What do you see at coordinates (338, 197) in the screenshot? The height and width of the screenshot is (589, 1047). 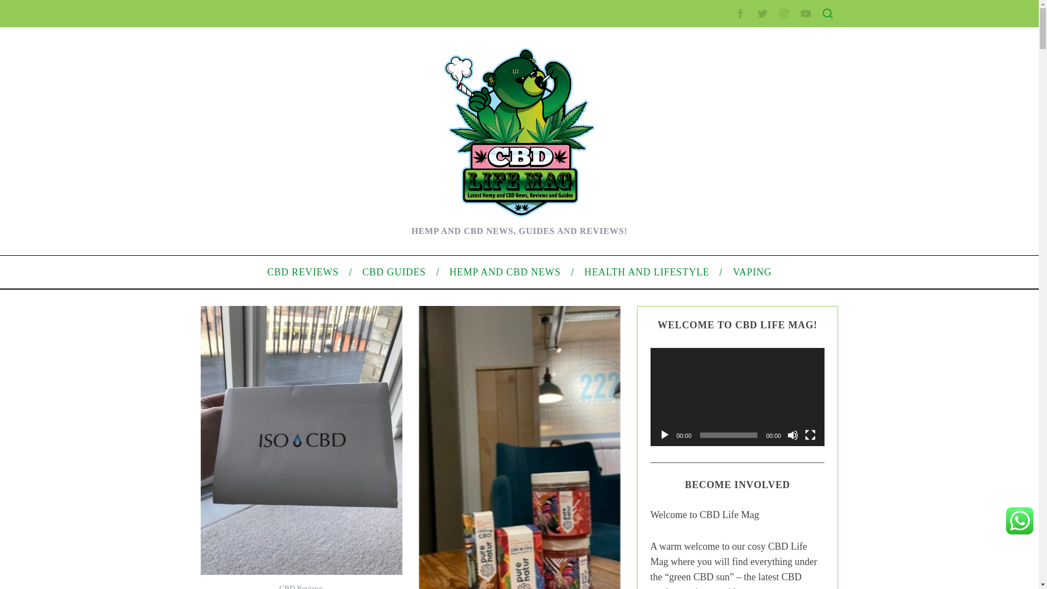 I see `Joy On Demand: The Art Of Discovering The Happiness Within` at bounding box center [338, 197].